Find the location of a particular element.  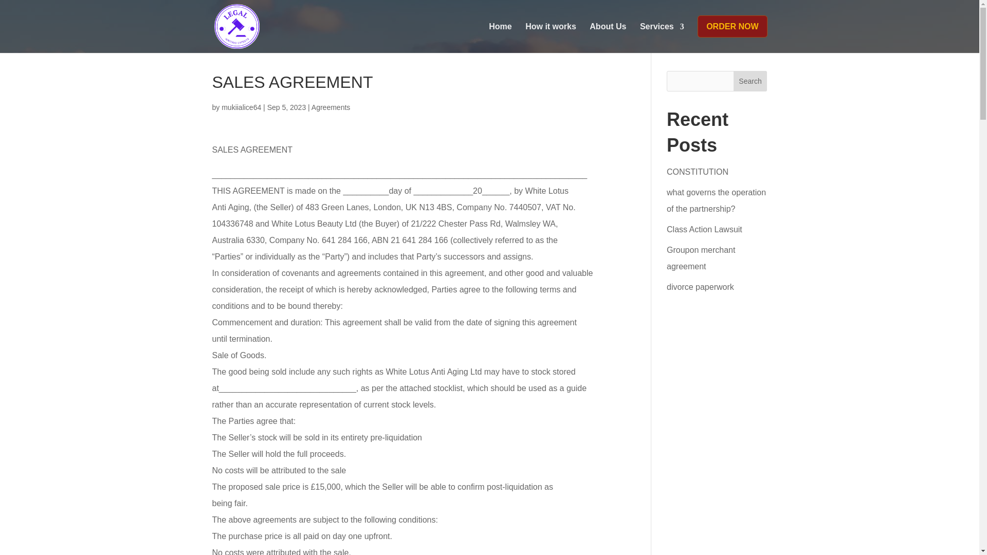

Class Action Lawsuit is located at coordinates (704, 229).